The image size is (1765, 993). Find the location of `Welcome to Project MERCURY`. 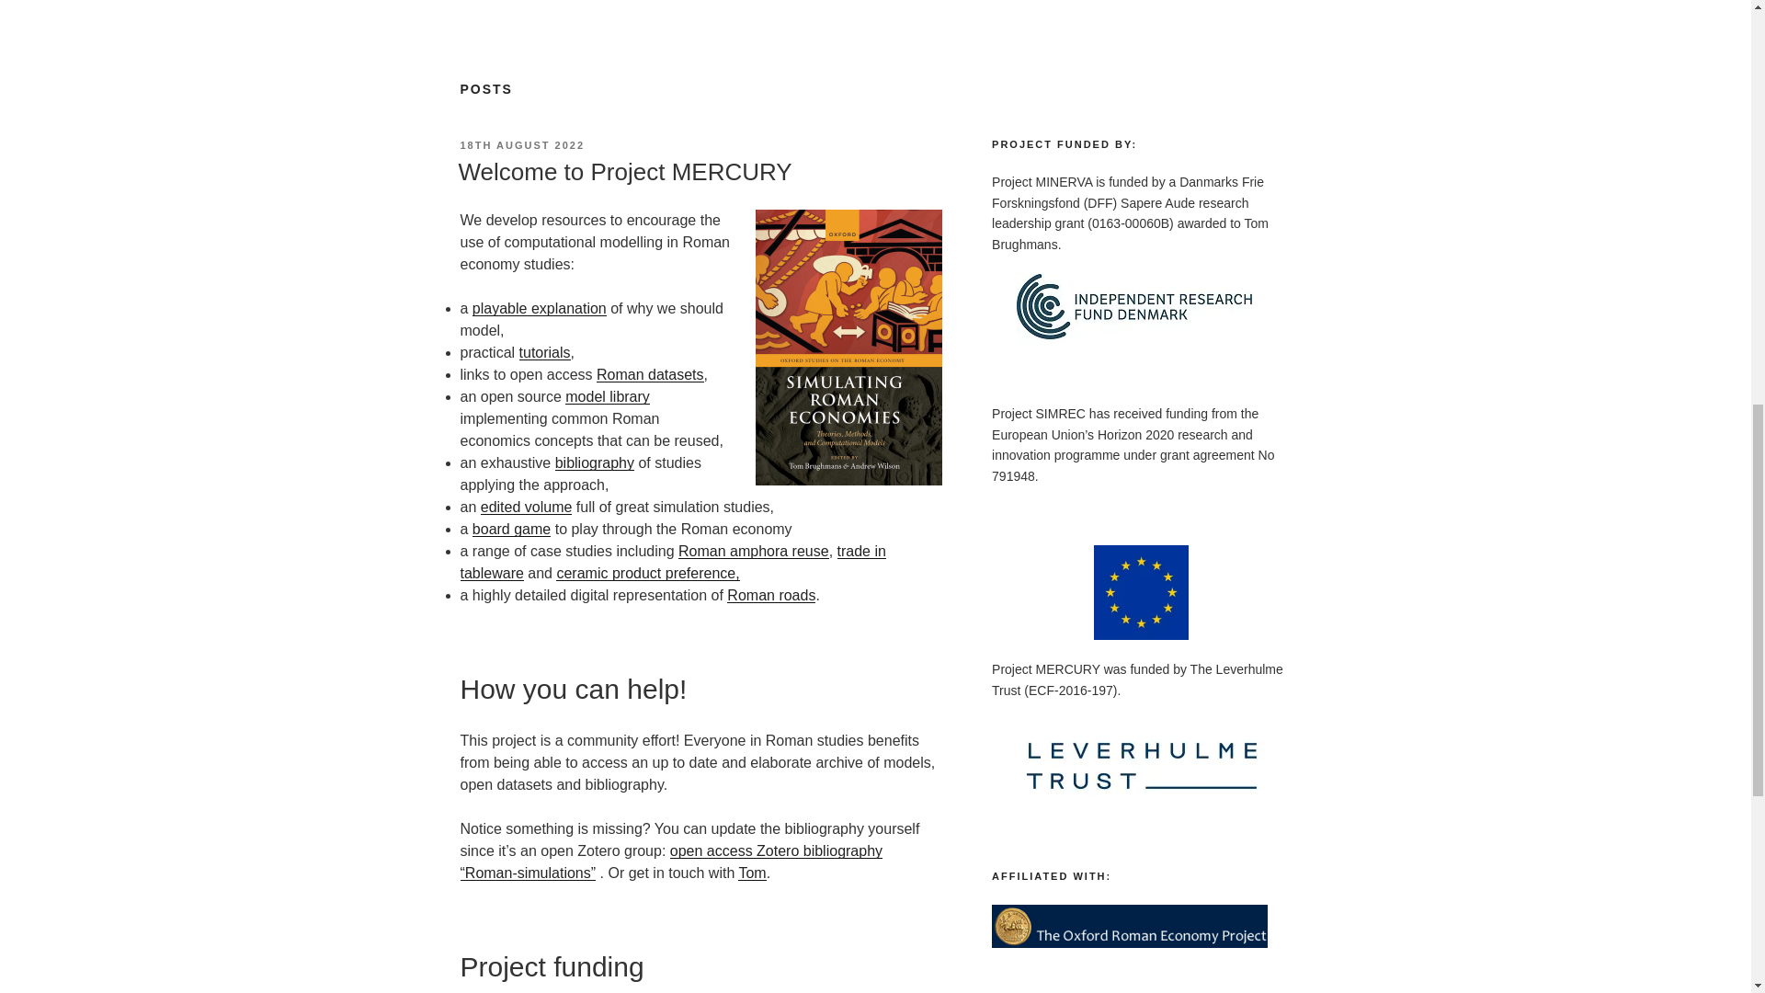

Welcome to Project MERCURY is located at coordinates (623, 171).